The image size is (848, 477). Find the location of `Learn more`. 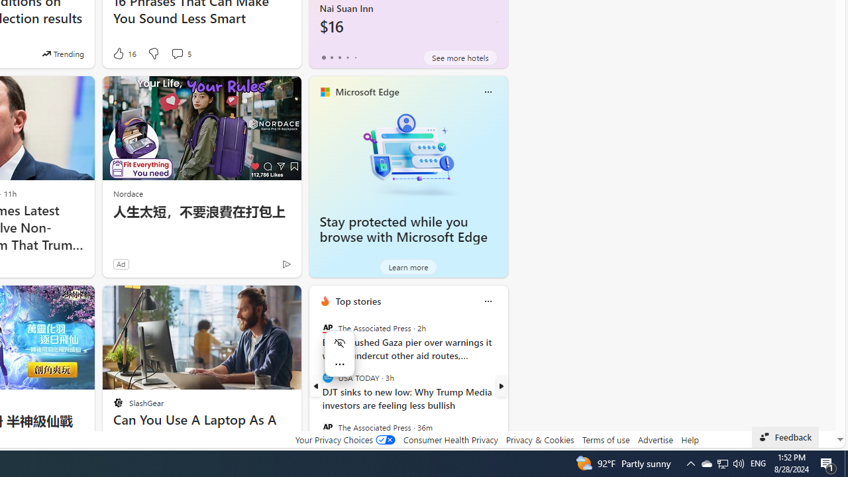

Learn more is located at coordinates (408, 266).